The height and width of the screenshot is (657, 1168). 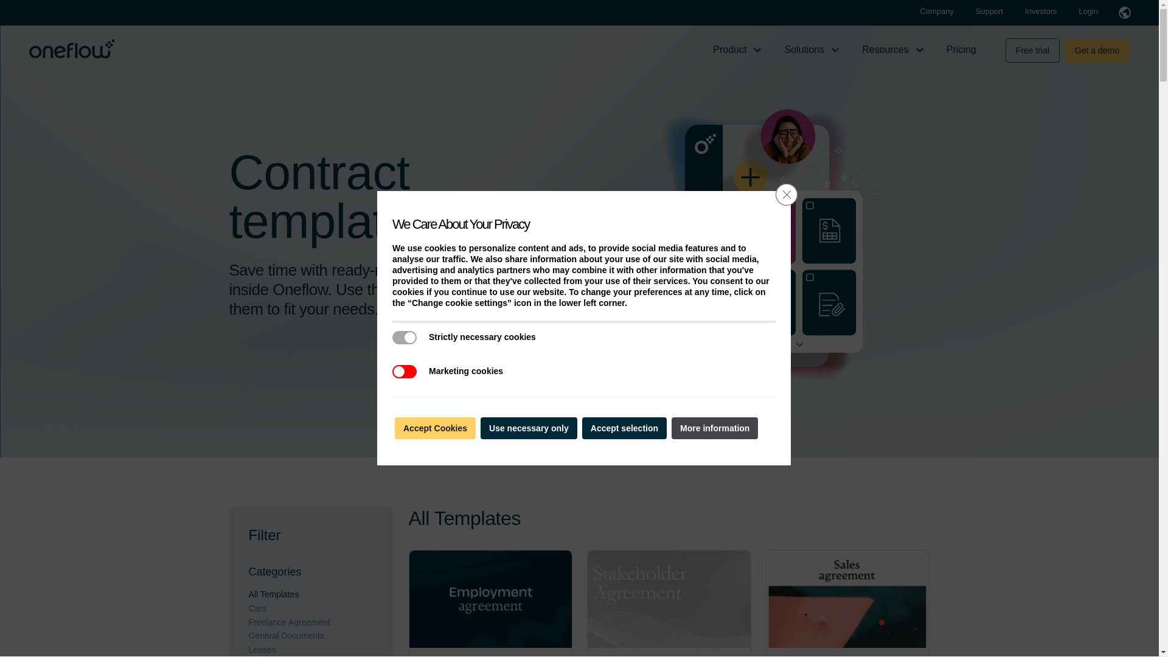 What do you see at coordinates (1042, 11) in the screenshot?
I see `Investors` at bounding box center [1042, 11].